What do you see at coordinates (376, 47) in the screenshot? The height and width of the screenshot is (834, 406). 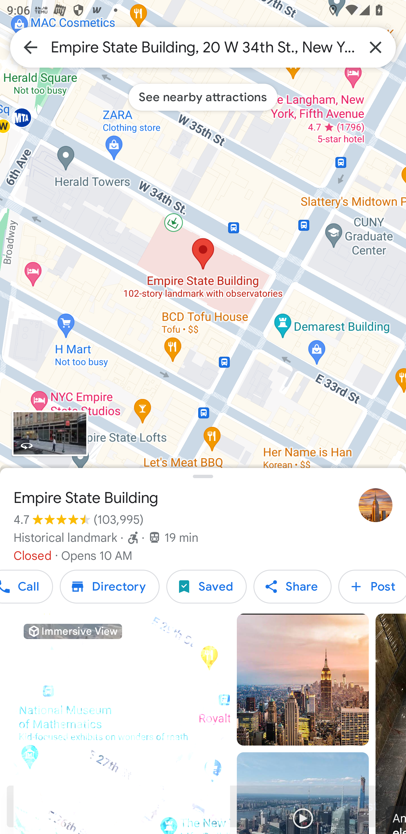 I see `Clear` at bounding box center [376, 47].